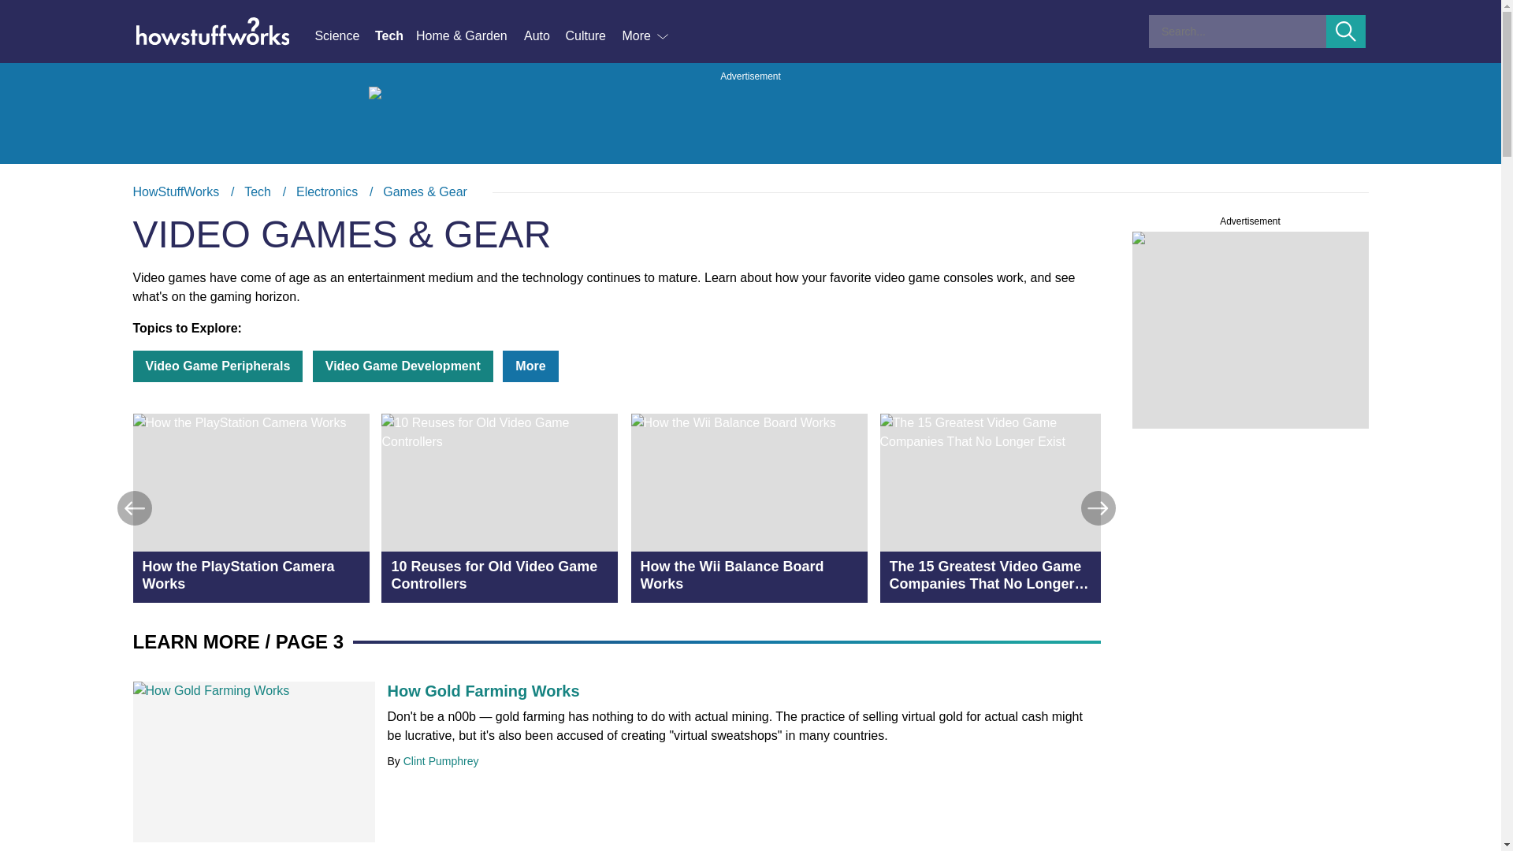 The width and height of the screenshot is (1513, 851). What do you see at coordinates (257, 191) in the screenshot?
I see `Tech` at bounding box center [257, 191].